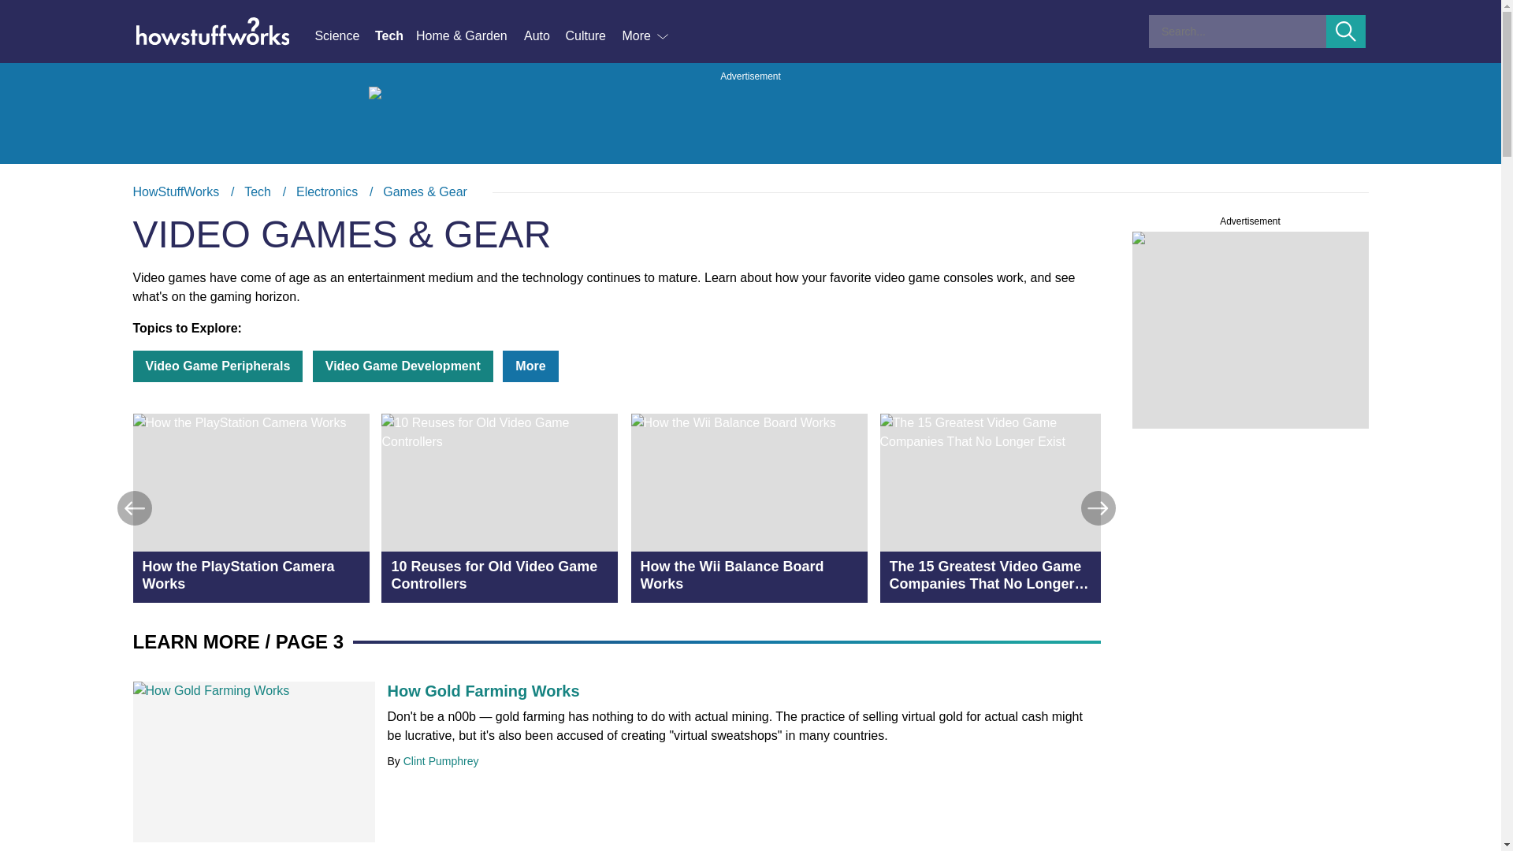 The width and height of the screenshot is (1513, 851). What do you see at coordinates (257, 191) in the screenshot?
I see `Tech` at bounding box center [257, 191].